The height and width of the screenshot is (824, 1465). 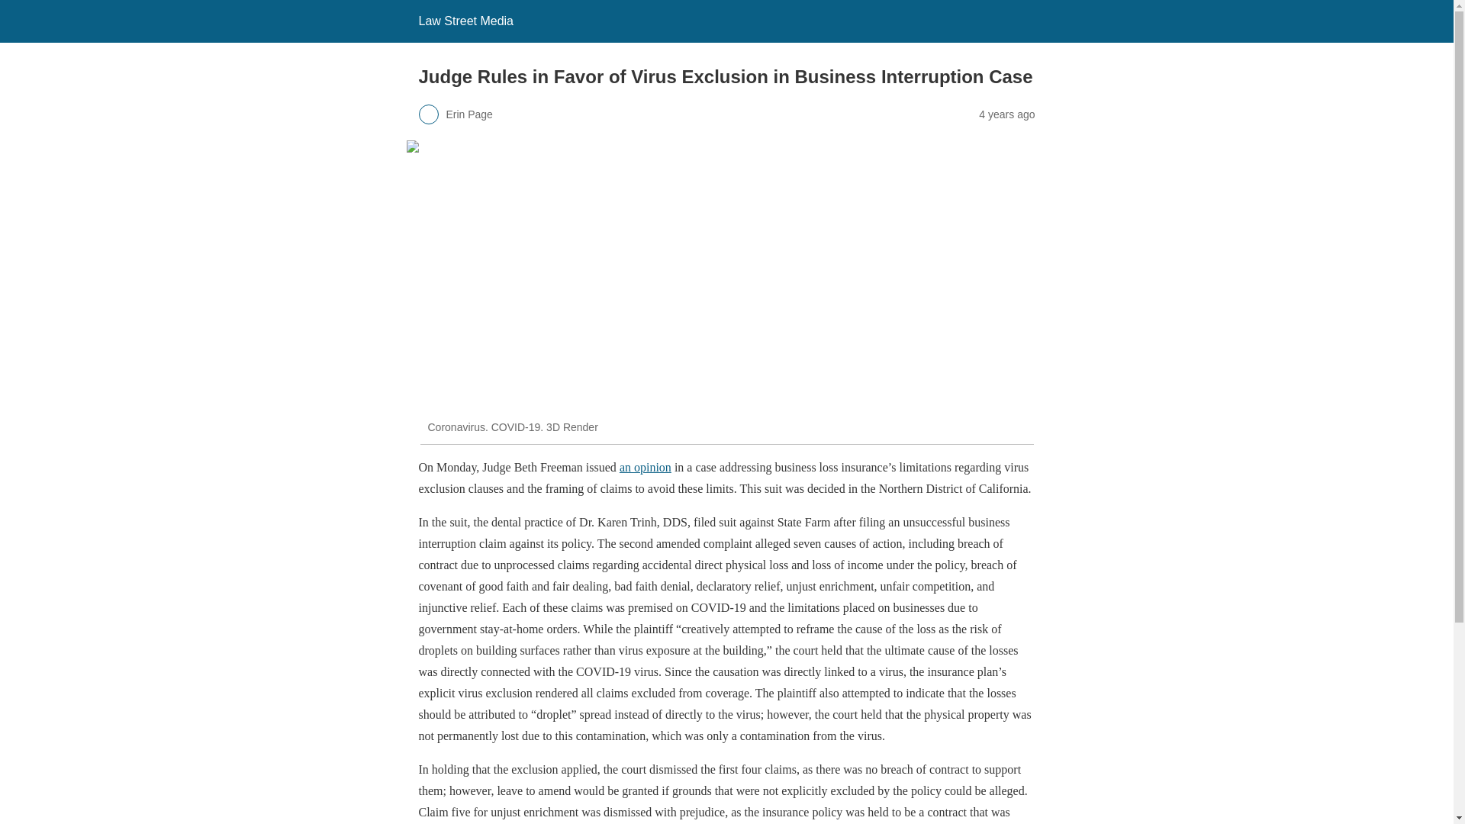 I want to click on Law Street Media, so click(x=465, y=21).